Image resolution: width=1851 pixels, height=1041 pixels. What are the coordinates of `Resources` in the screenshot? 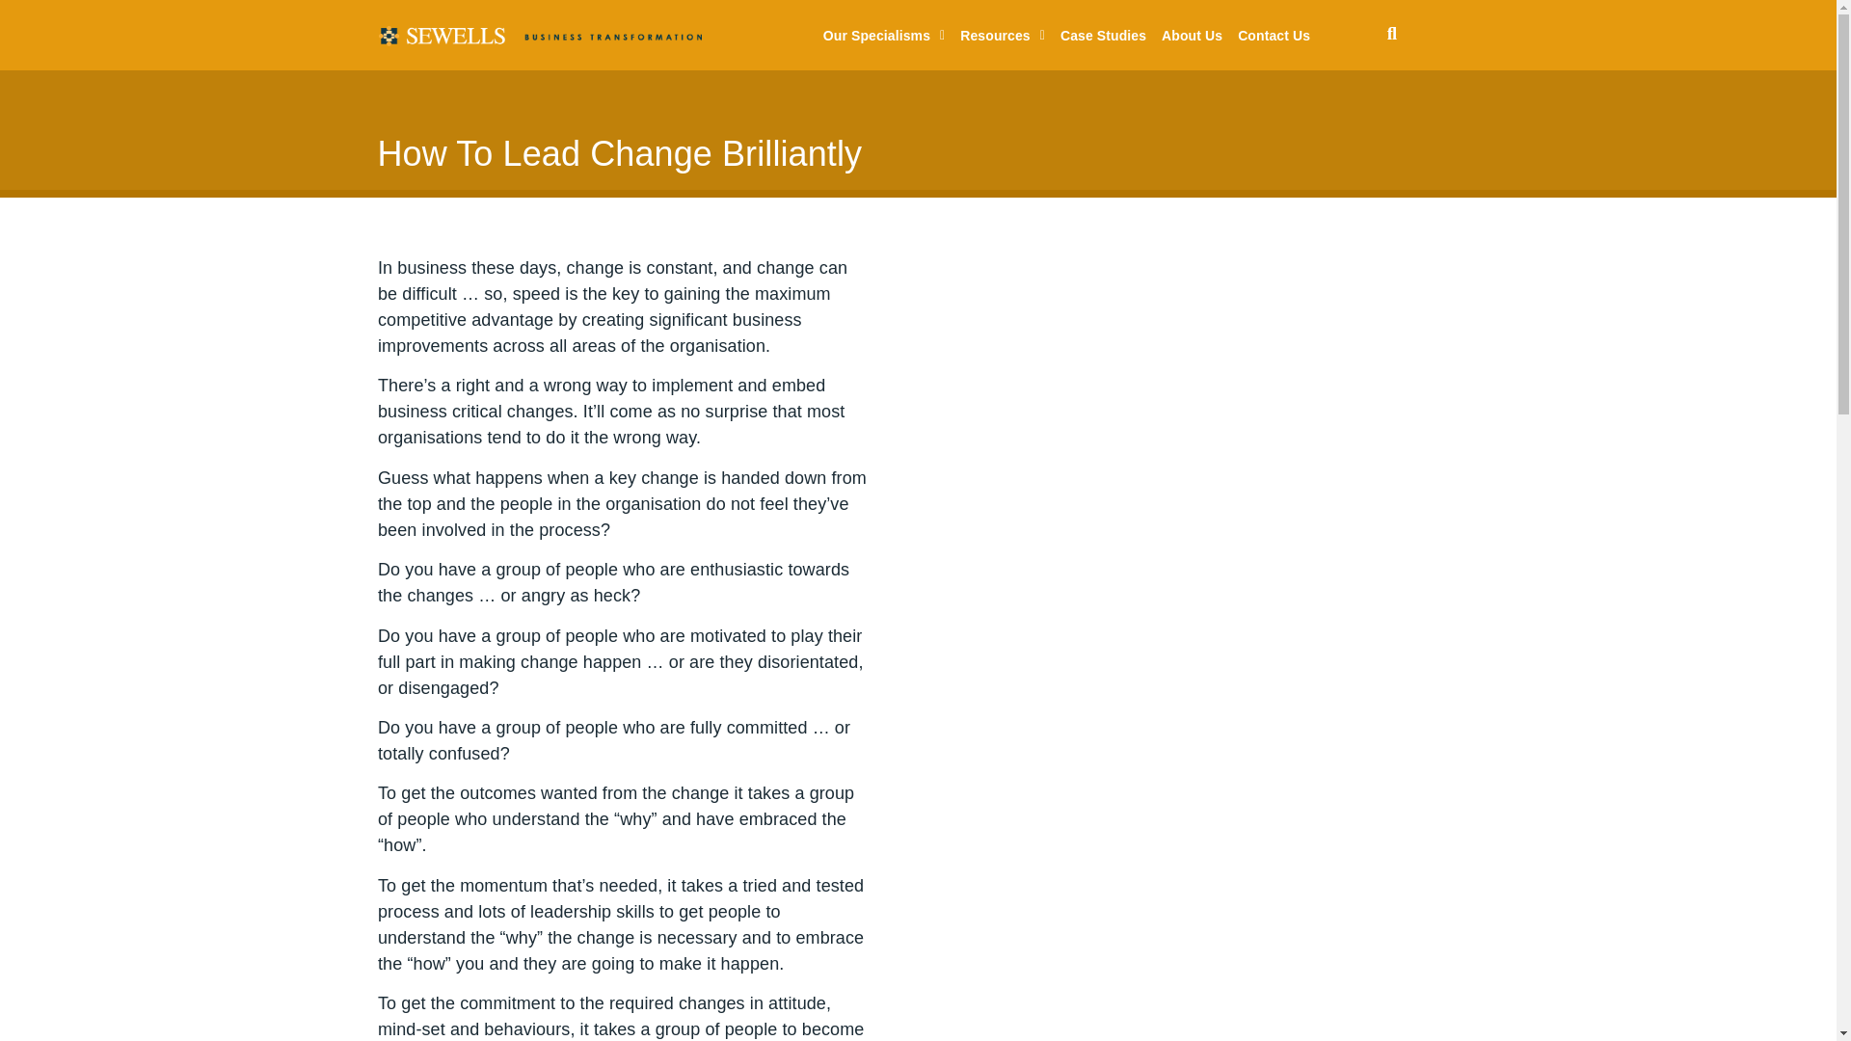 It's located at (1003, 36).